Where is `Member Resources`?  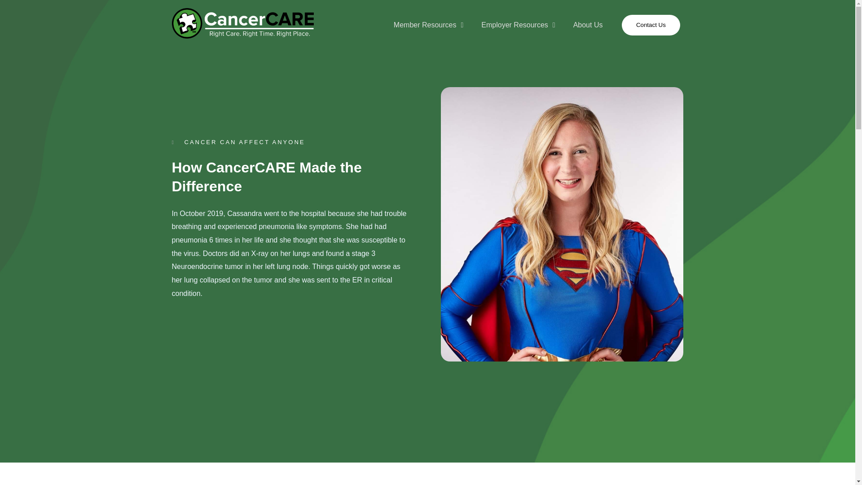 Member Resources is located at coordinates (428, 25).